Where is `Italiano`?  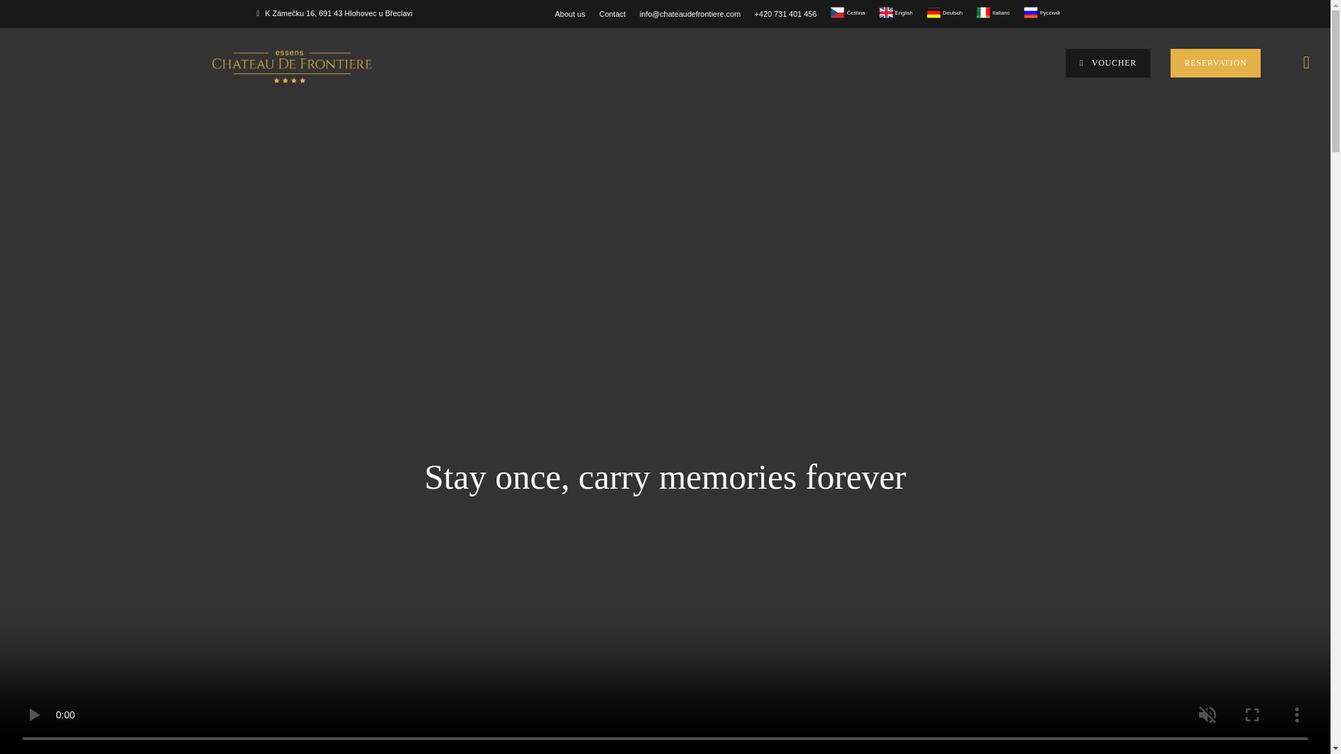 Italiano is located at coordinates (983, 13).